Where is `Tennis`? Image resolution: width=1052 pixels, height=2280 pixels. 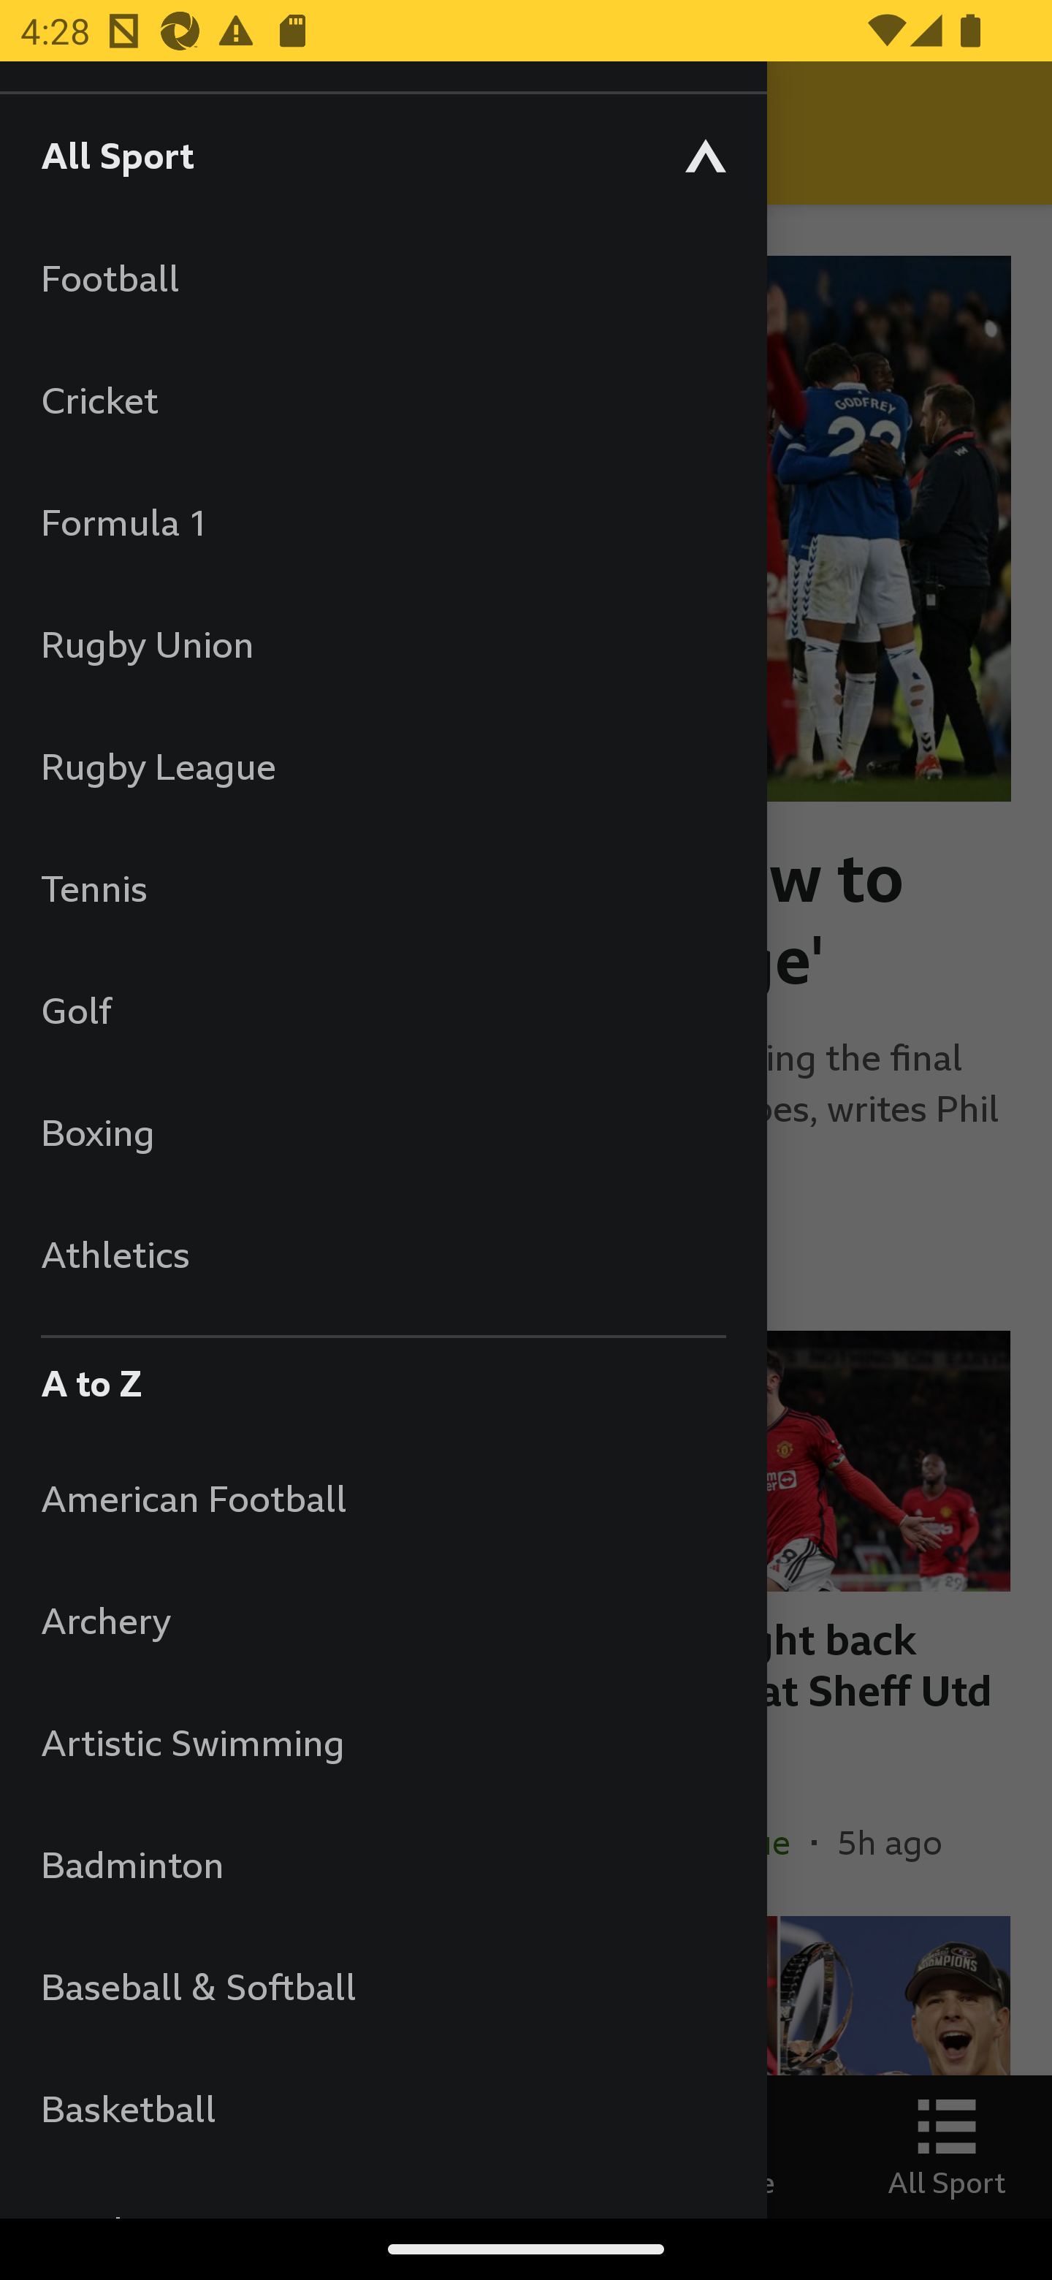
Tennis is located at coordinates (383, 886).